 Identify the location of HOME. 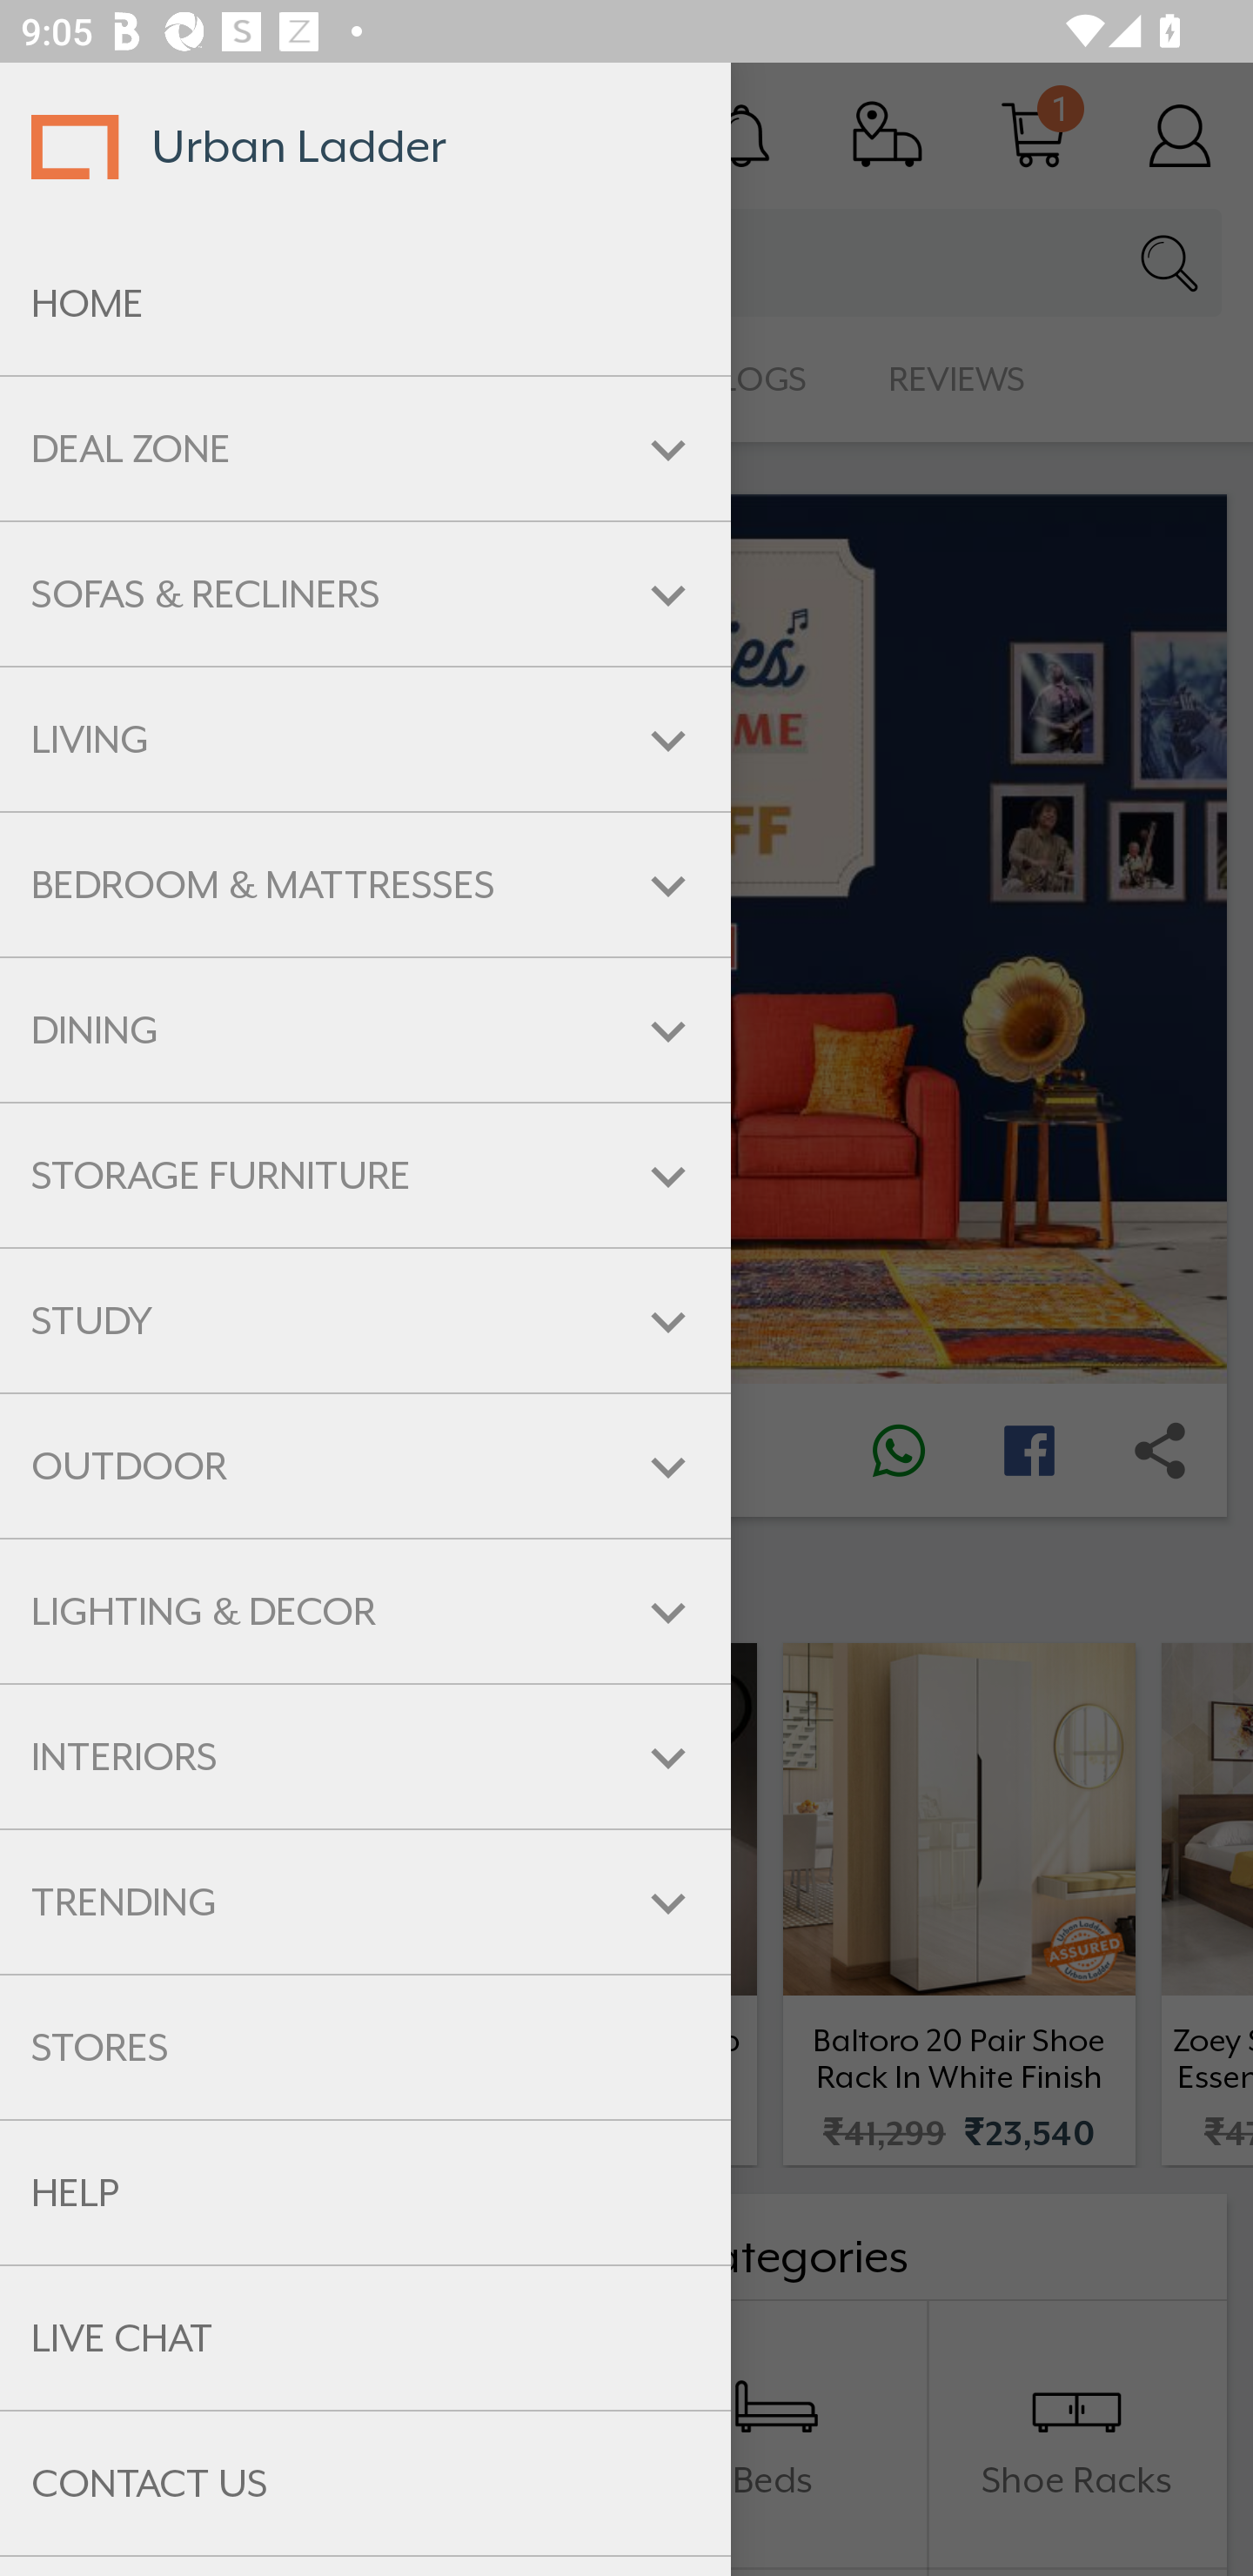
(365, 304).